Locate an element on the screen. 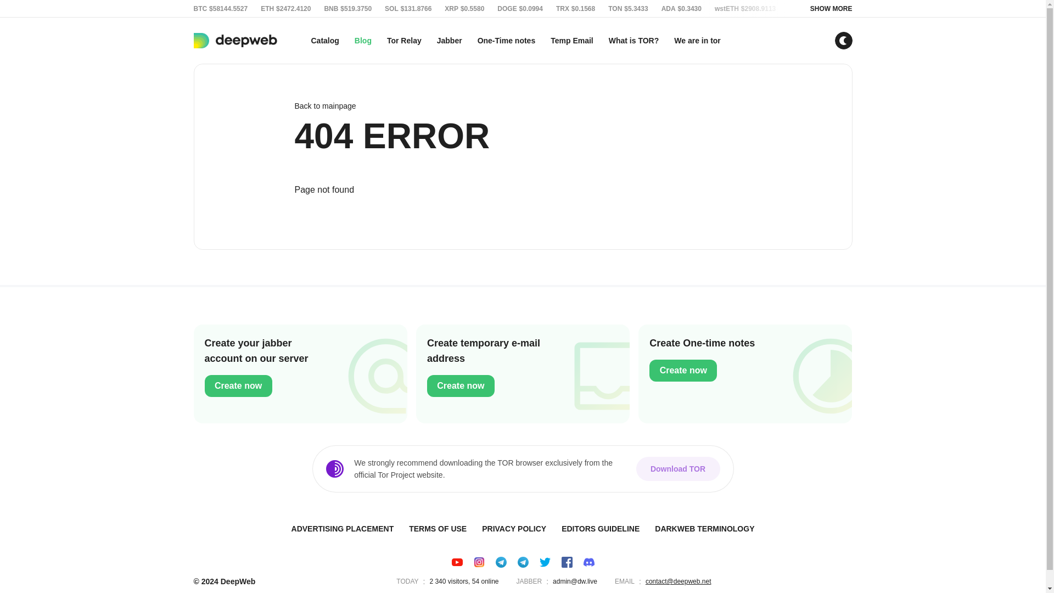 The height and width of the screenshot is (593, 1054). Facebook is located at coordinates (567, 562).